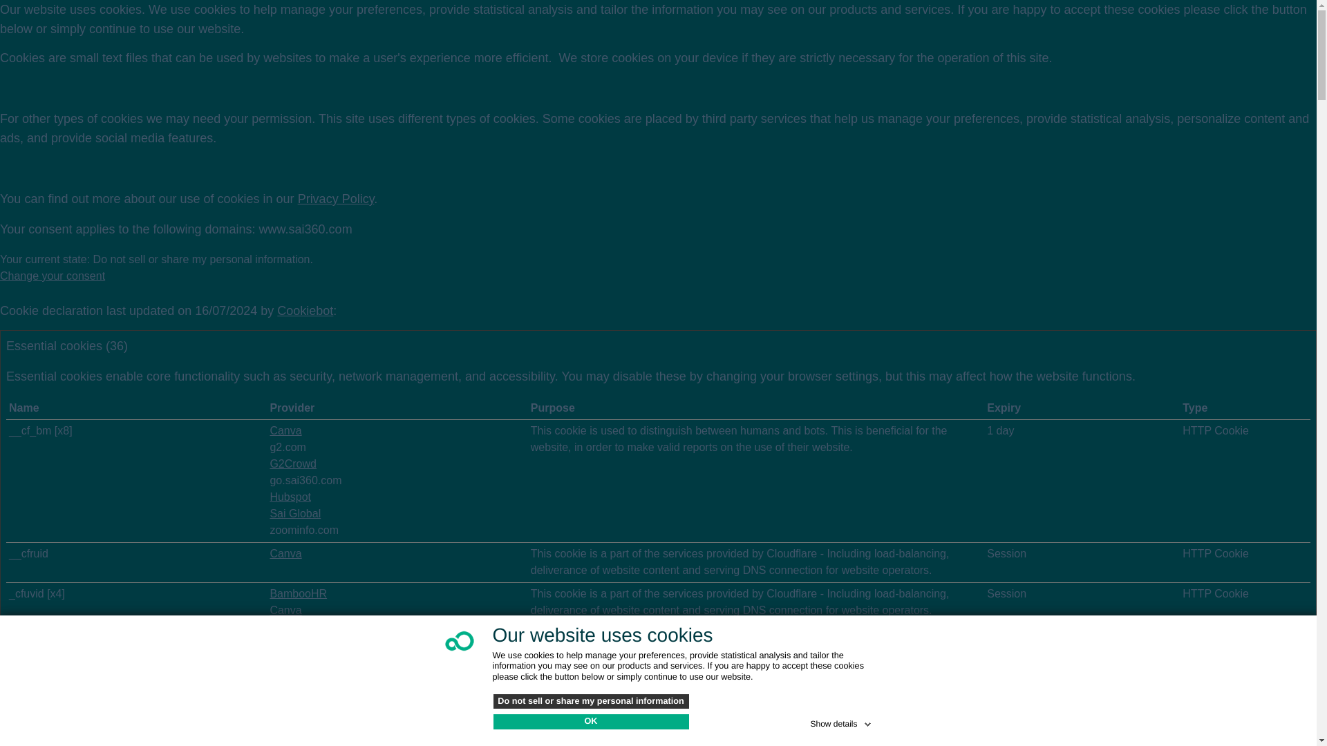 The height and width of the screenshot is (746, 1327). I want to click on Hubspot's privacy policy, so click(290, 496).